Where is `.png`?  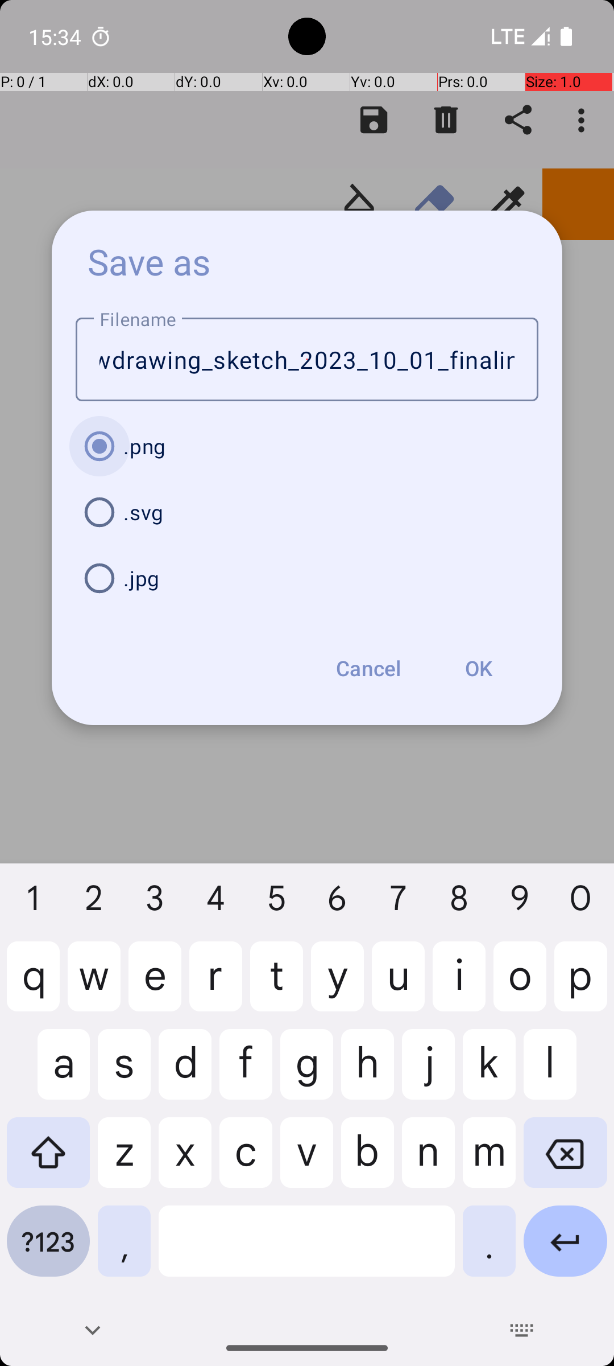 .png is located at coordinates (307, 446).